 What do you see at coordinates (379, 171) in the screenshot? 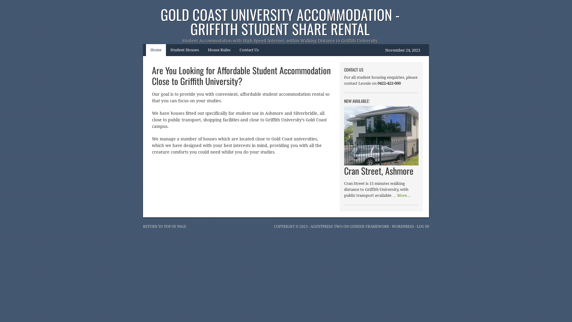
I see `Cran Street, Ashmore` at bounding box center [379, 171].